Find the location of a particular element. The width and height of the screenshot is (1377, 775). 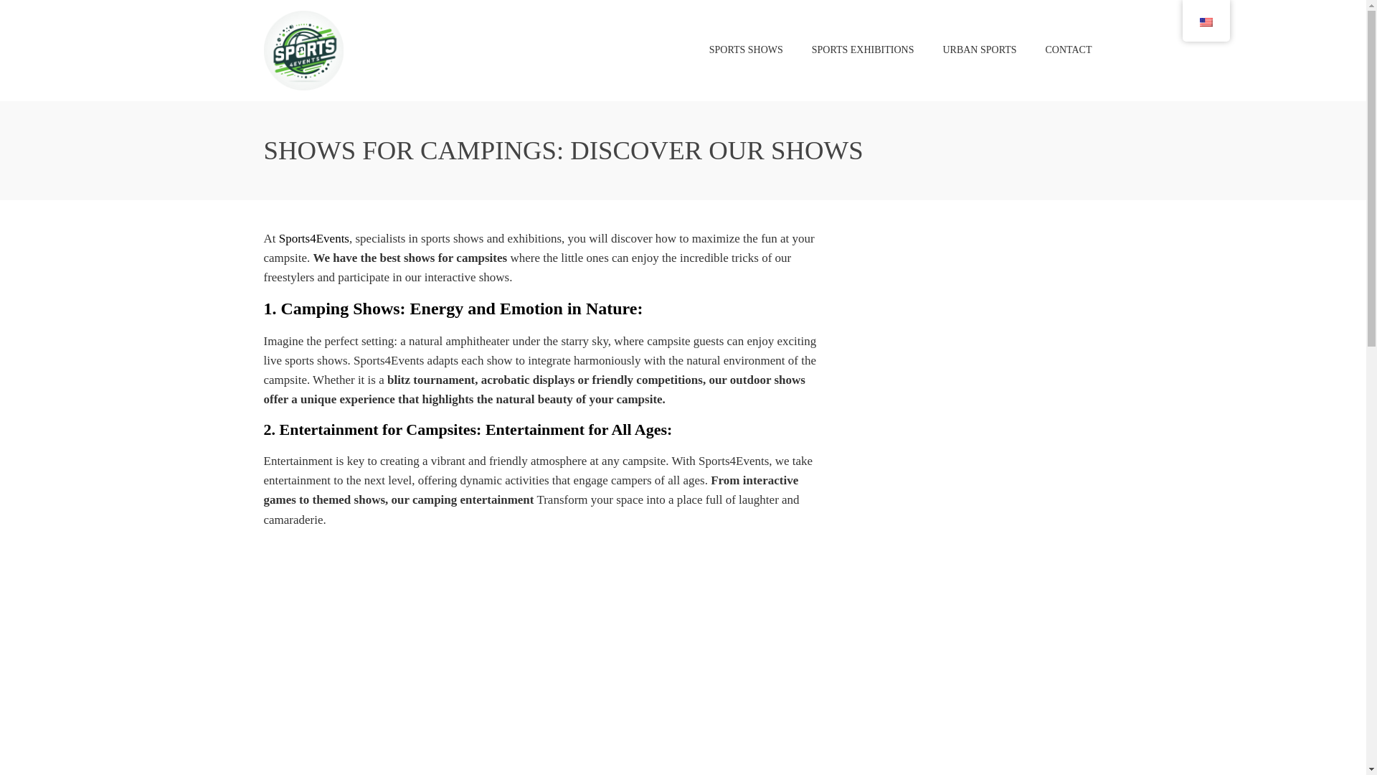

Sports4Events is located at coordinates (314, 238).